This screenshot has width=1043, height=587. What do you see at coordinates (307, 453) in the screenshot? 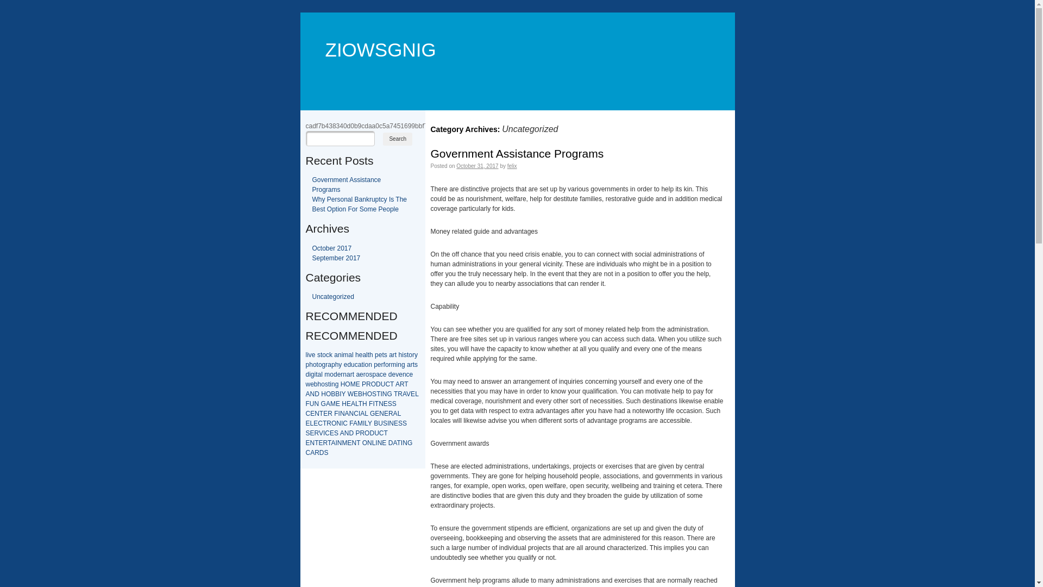
I see `C` at bounding box center [307, 453].